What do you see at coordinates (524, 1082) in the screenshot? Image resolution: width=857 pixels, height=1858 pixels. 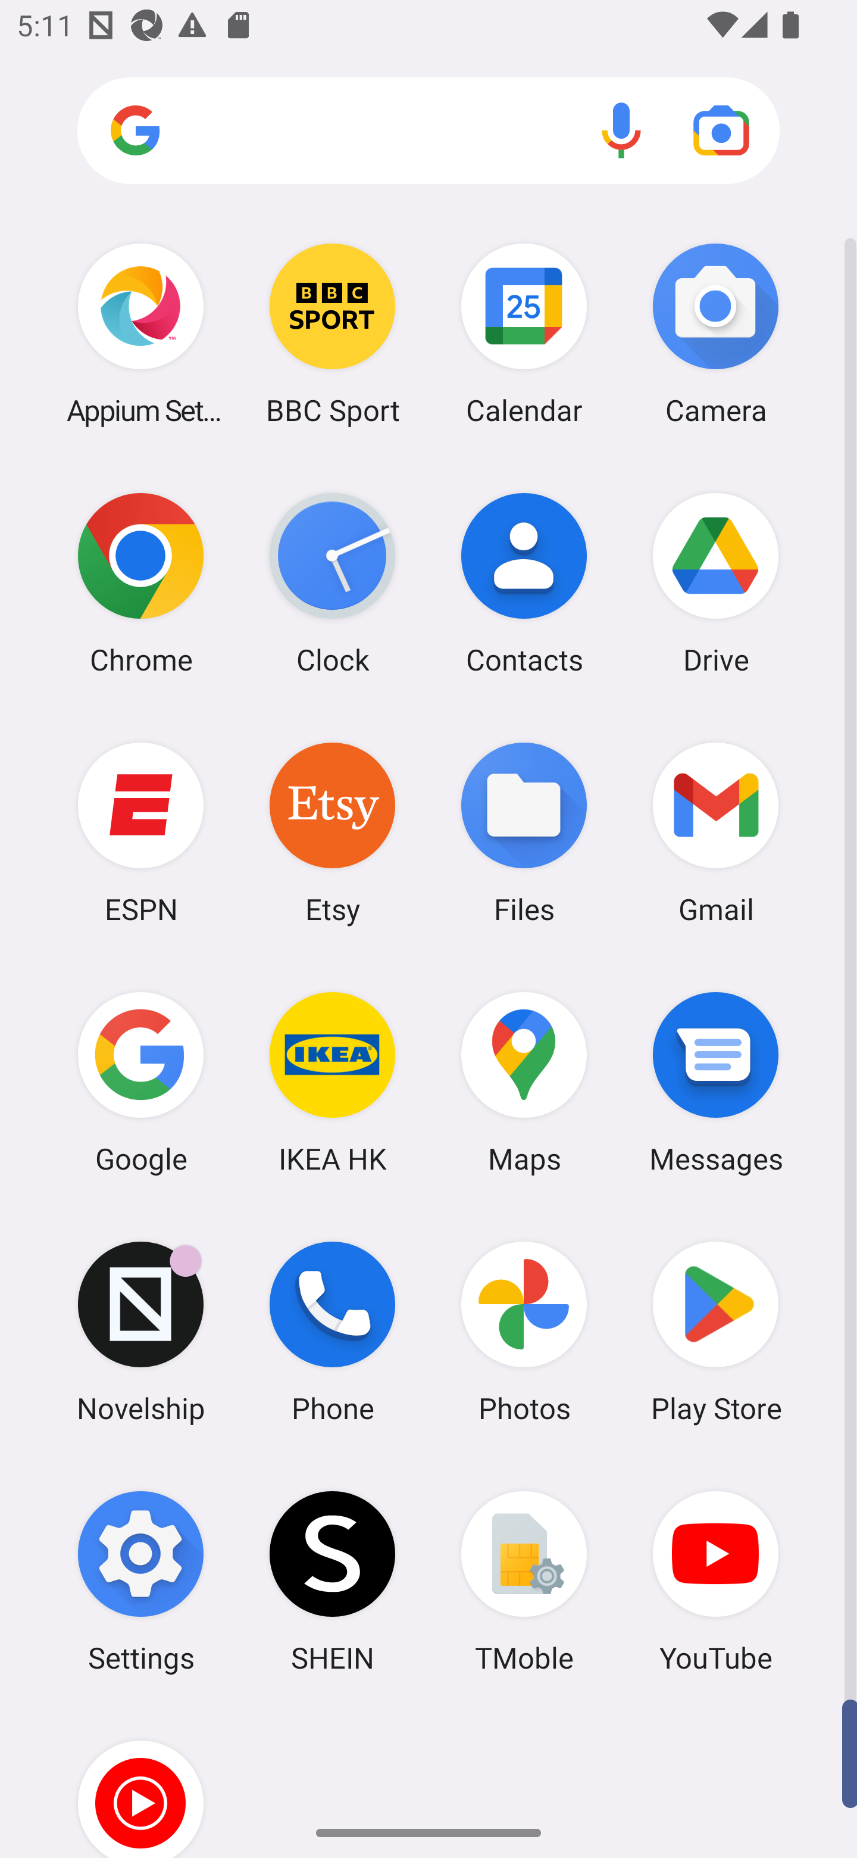 I see `Maps` at bounding box center [524, 1082].